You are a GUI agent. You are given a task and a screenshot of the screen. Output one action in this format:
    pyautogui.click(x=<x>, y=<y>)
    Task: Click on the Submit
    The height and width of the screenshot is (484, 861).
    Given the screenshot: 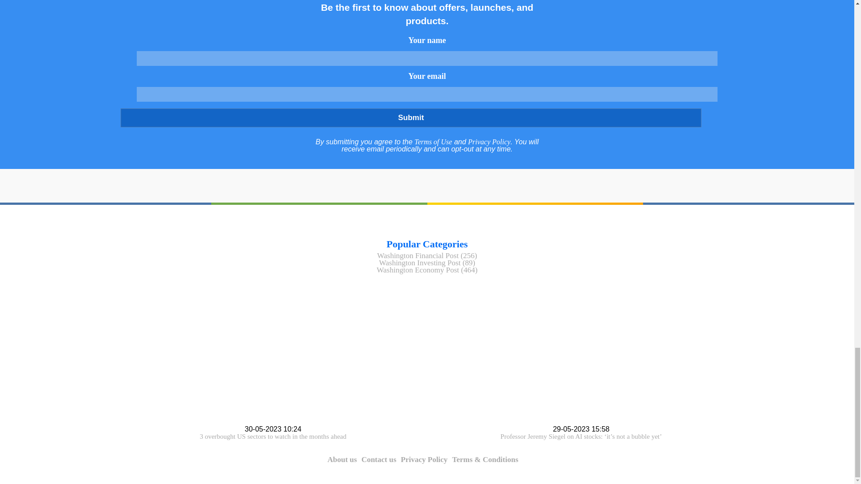 What is the action you would take?
    pyautogui.click(x=410, y=117)
    